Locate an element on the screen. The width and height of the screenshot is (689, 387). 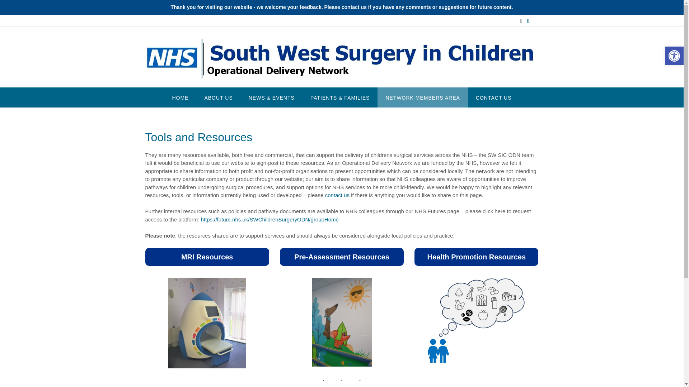
Accessibility Tools is located at coordinates (674, 56).